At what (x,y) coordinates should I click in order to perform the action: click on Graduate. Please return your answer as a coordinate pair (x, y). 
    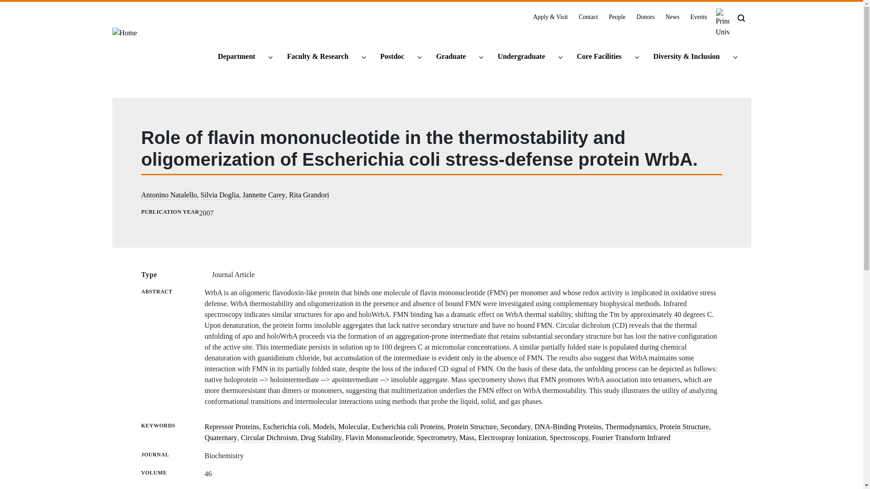
    Looking at the image, I should click on (455, 57).